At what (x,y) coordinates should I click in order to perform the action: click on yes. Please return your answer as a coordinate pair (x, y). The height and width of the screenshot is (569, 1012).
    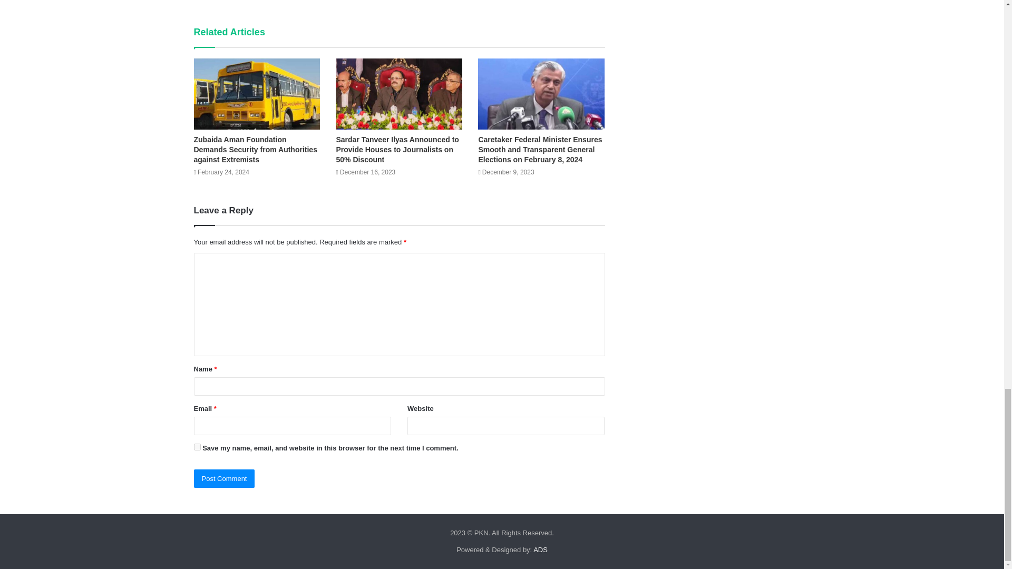
    Looking at the image, I should click on (197, 447).